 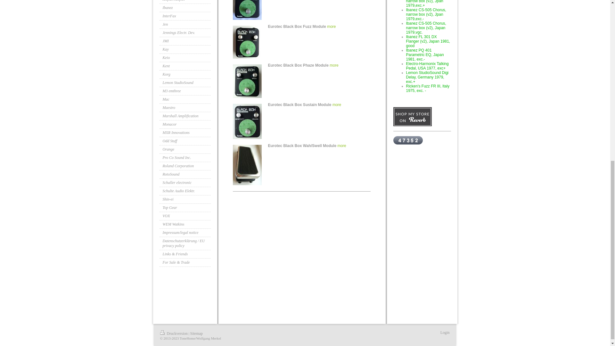 I want to click on M3 emthree, so click(x=185, y=91).